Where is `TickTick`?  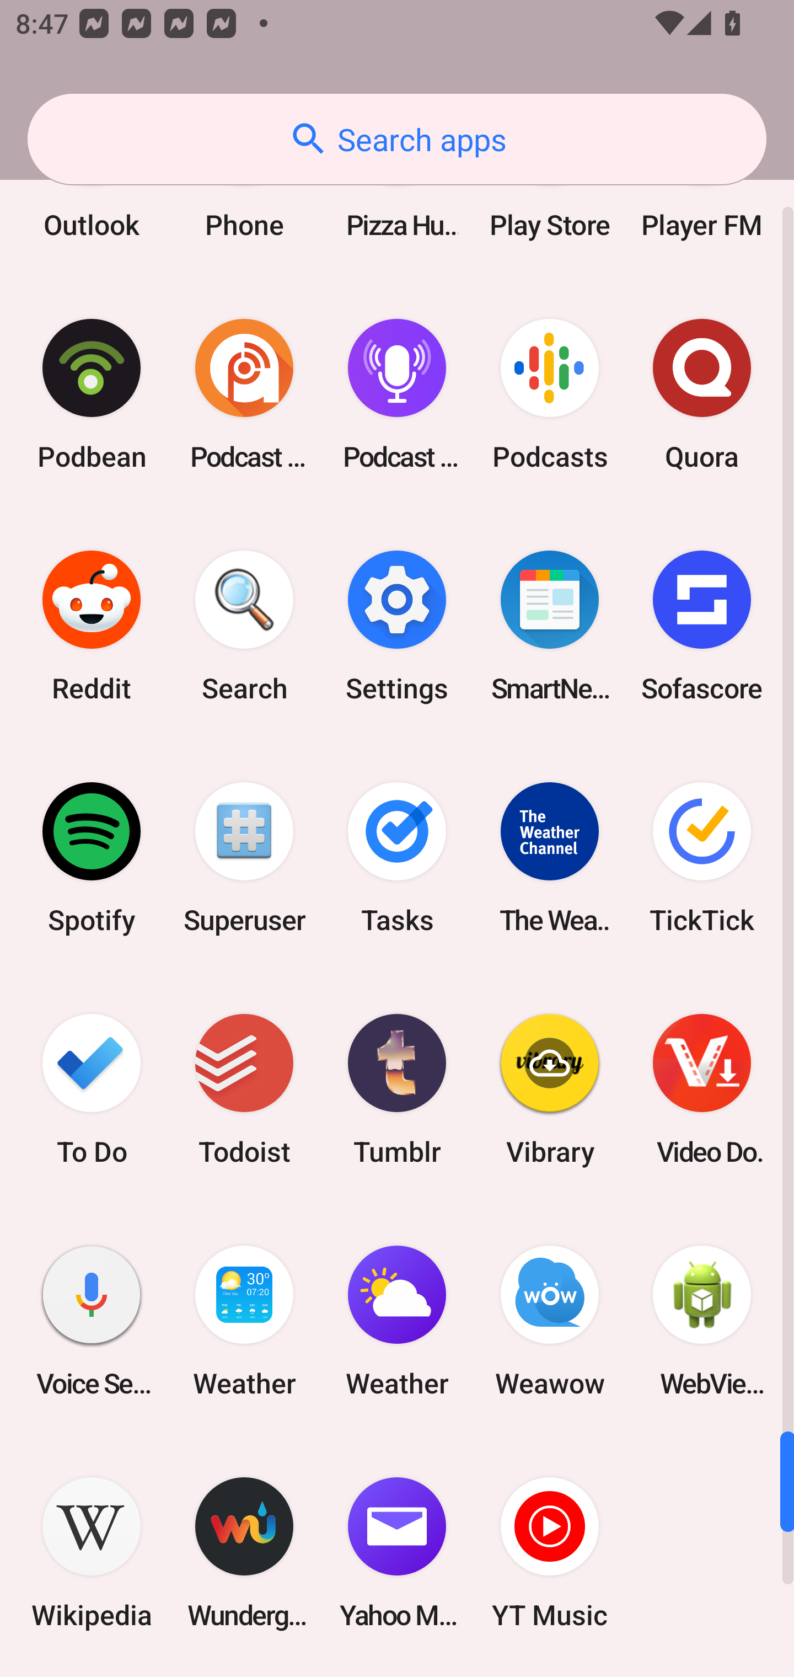
TickTick is located at coordinates (702, 857).